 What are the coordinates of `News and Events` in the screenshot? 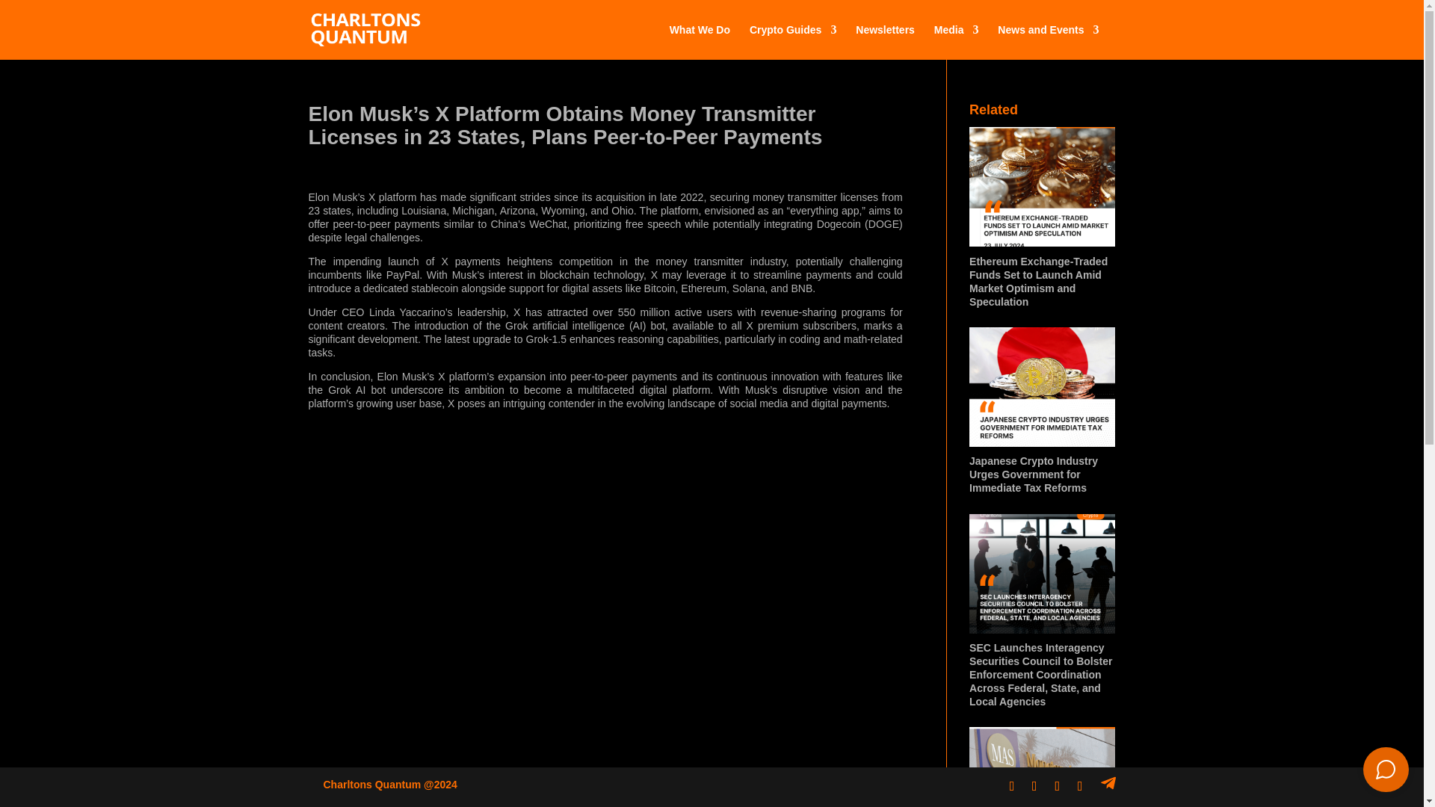 It's located at (1048, 42).